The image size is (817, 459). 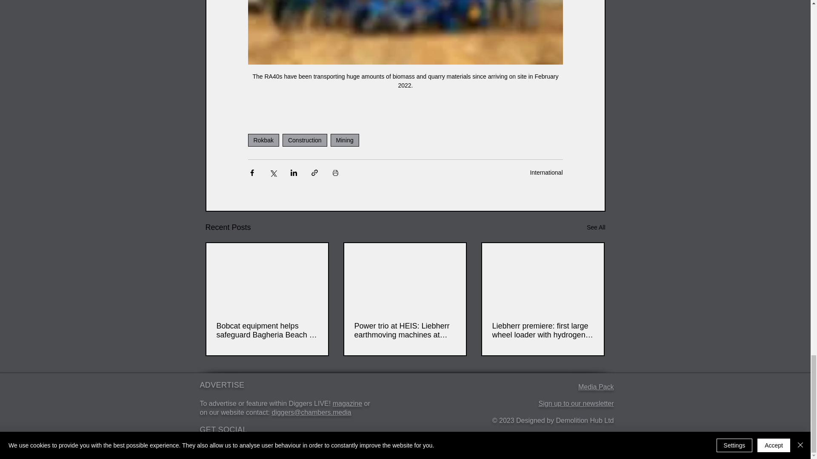 What do you see at coordinates (596, 227) in the screenshot?
I see `See All` at bounding box center [596, 227].